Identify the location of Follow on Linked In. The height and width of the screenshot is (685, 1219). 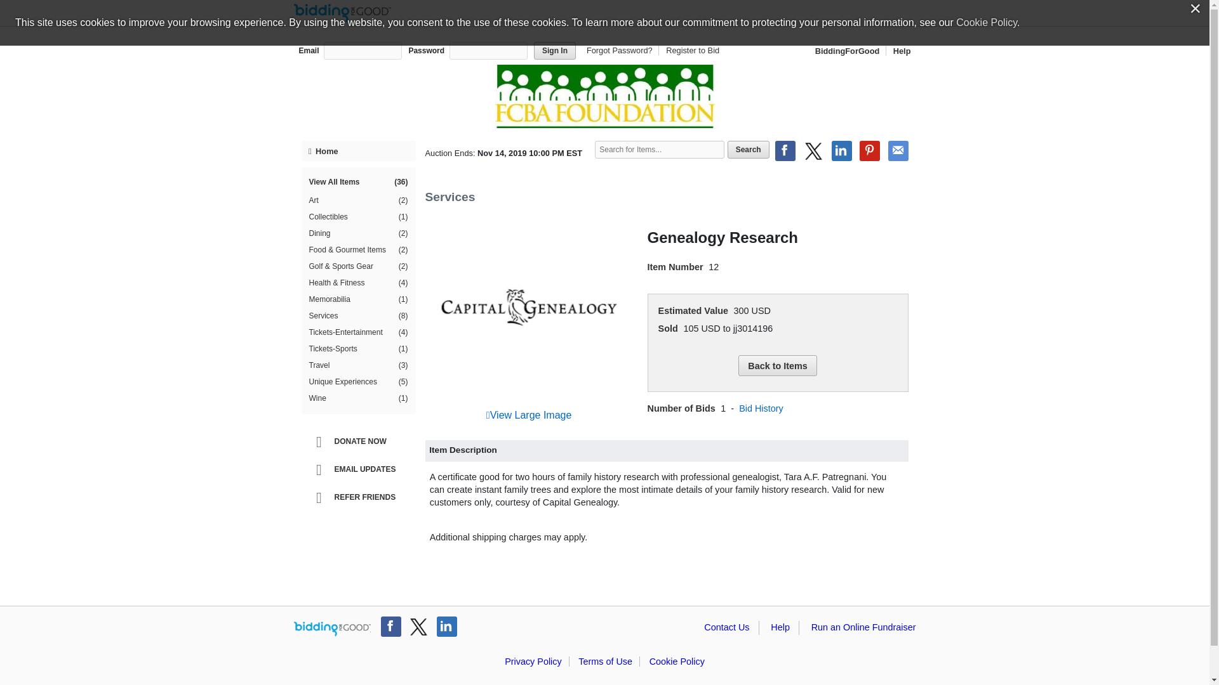
(447, 627).